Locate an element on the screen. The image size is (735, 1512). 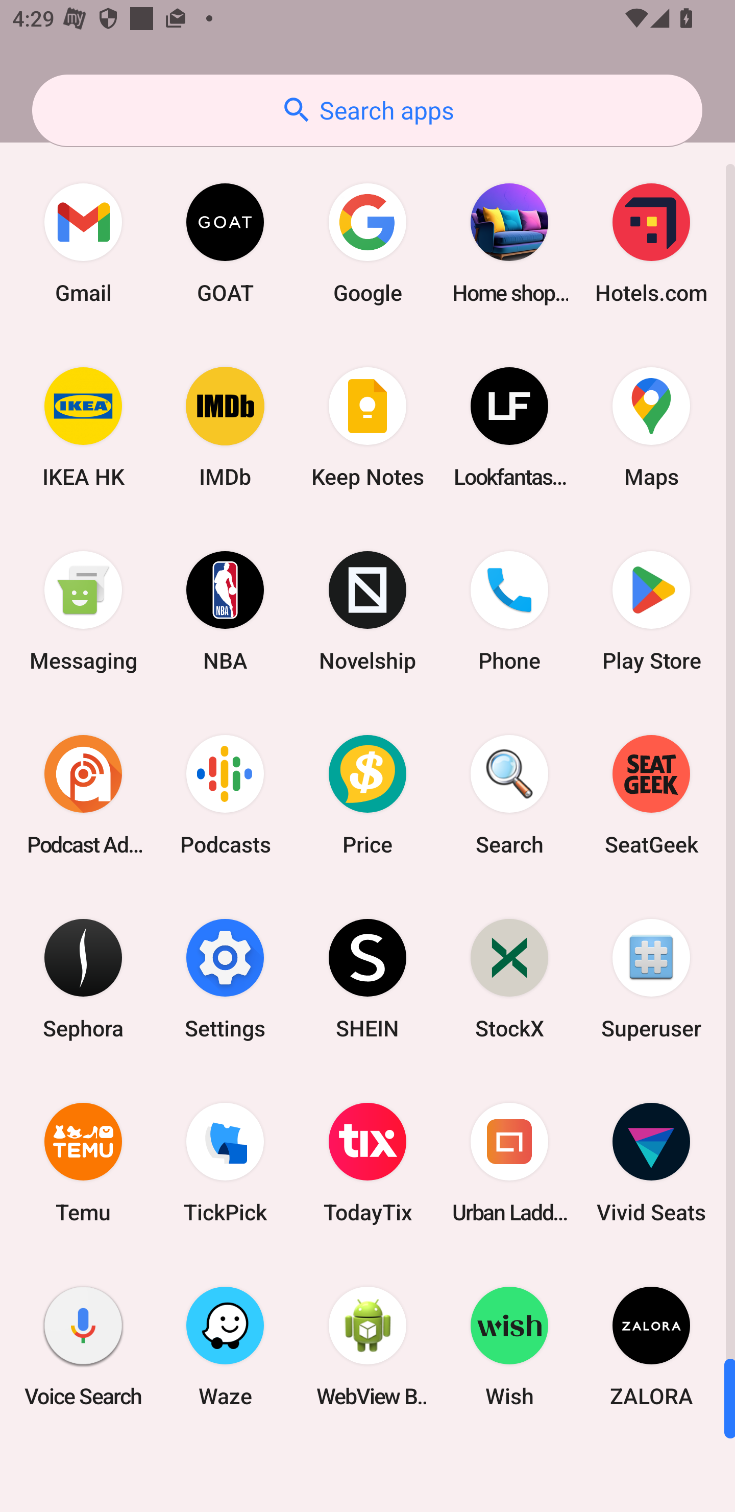
Podcasts is located at coordinates (225, 794).